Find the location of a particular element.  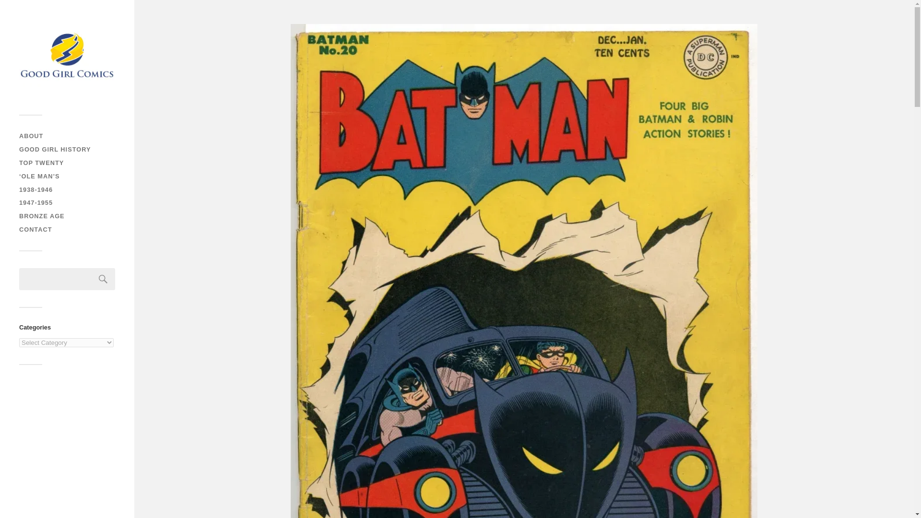

1947-1955 is located at coordinates (35, 202).